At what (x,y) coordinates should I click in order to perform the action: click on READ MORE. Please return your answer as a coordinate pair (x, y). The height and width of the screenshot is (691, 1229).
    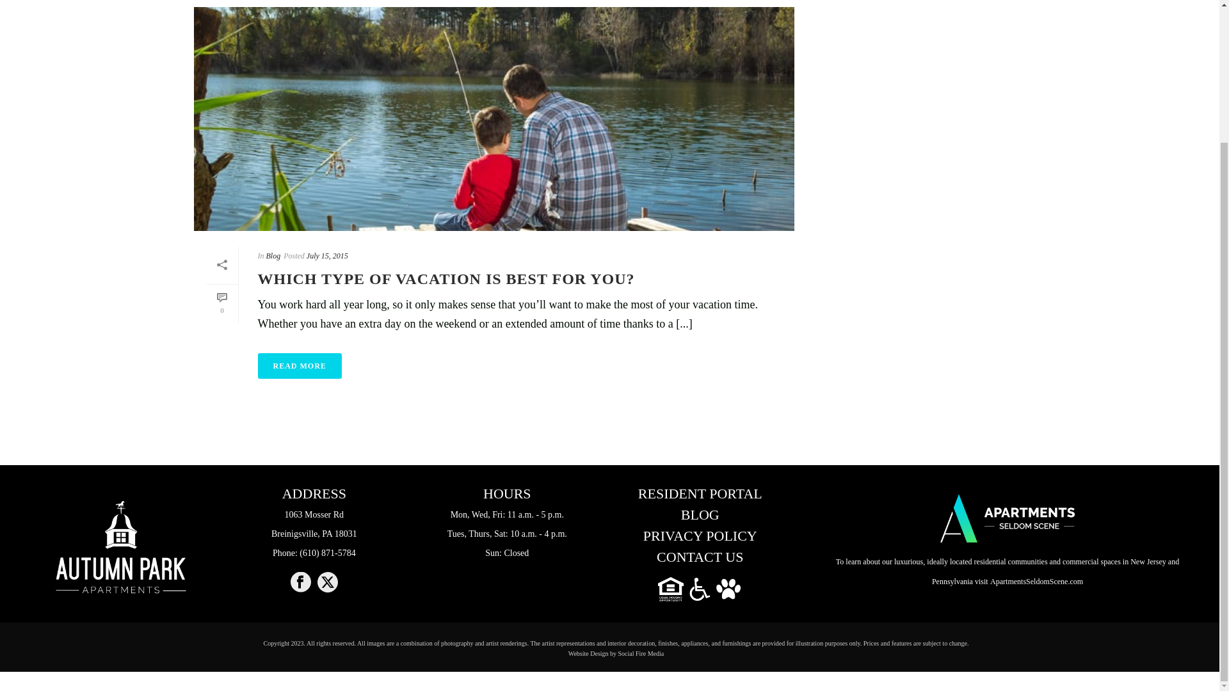
    Looking at the image, I should click on (1008, 518).